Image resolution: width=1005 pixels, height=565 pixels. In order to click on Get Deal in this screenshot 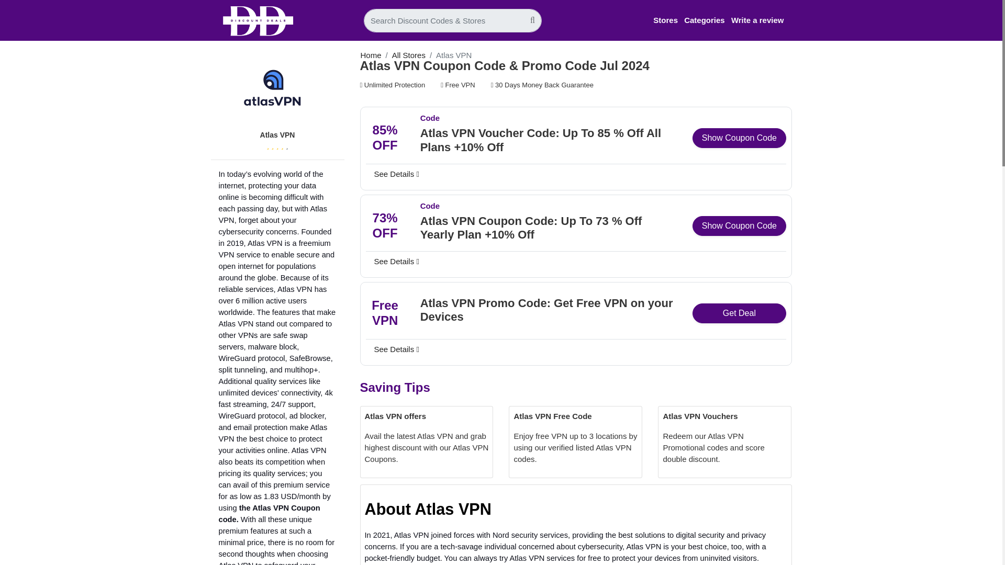, I will do `click(739, 313)`.